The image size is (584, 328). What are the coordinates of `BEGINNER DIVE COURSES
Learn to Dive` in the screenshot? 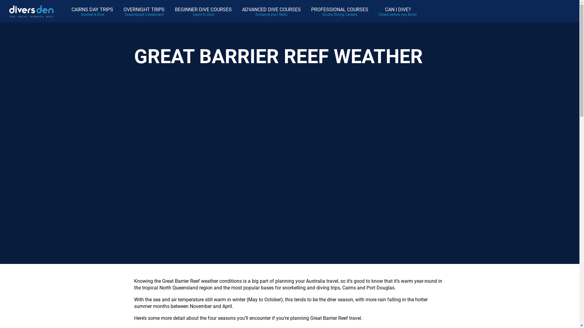 It's located at (203, 12).